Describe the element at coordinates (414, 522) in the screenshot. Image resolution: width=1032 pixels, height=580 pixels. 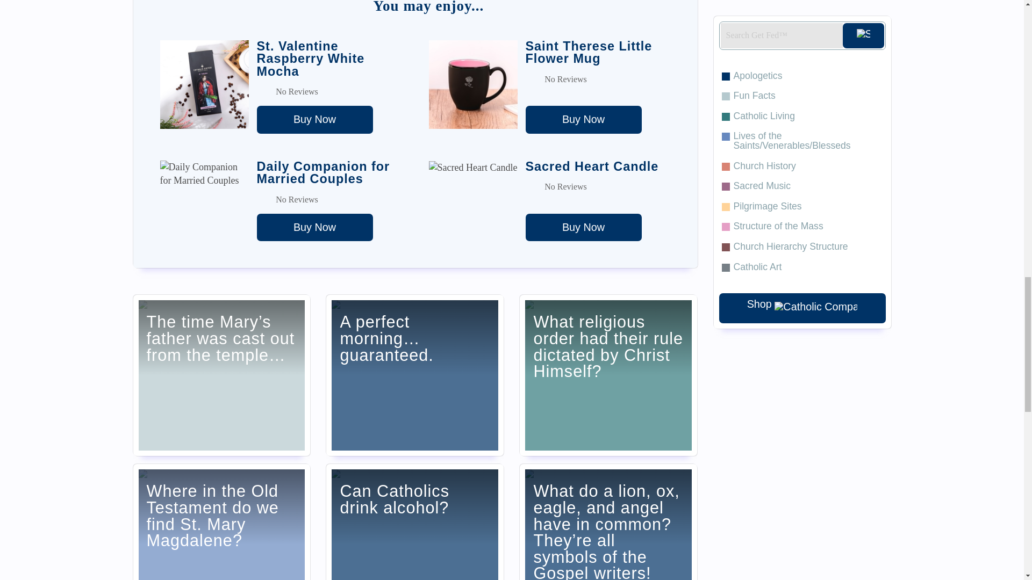
I see `Can Catholics drink alcohol?` at that location.